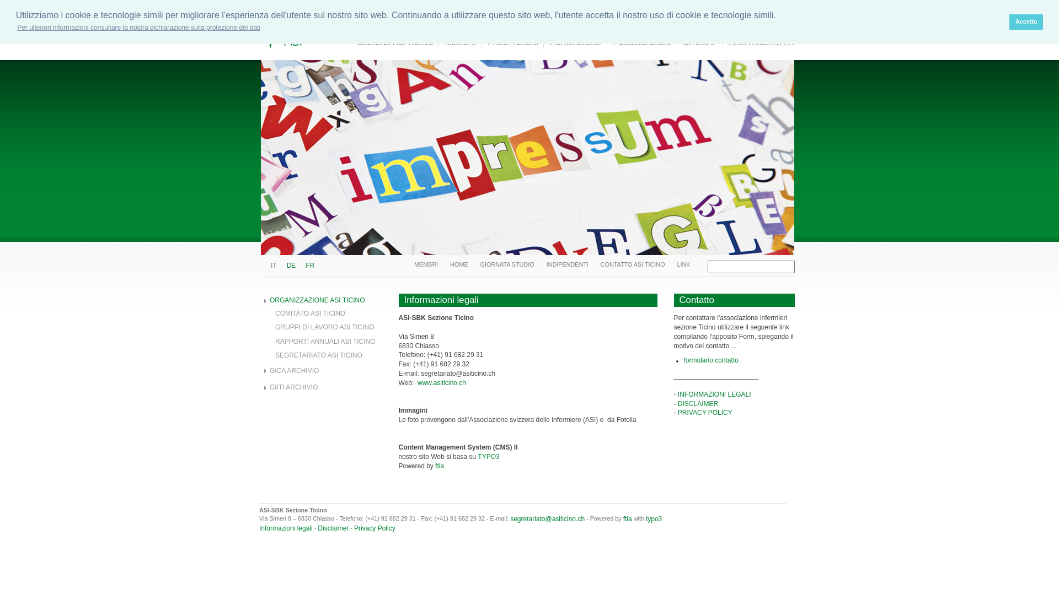  I want to click on GIORNATA STUDIO, so click(507, 264).